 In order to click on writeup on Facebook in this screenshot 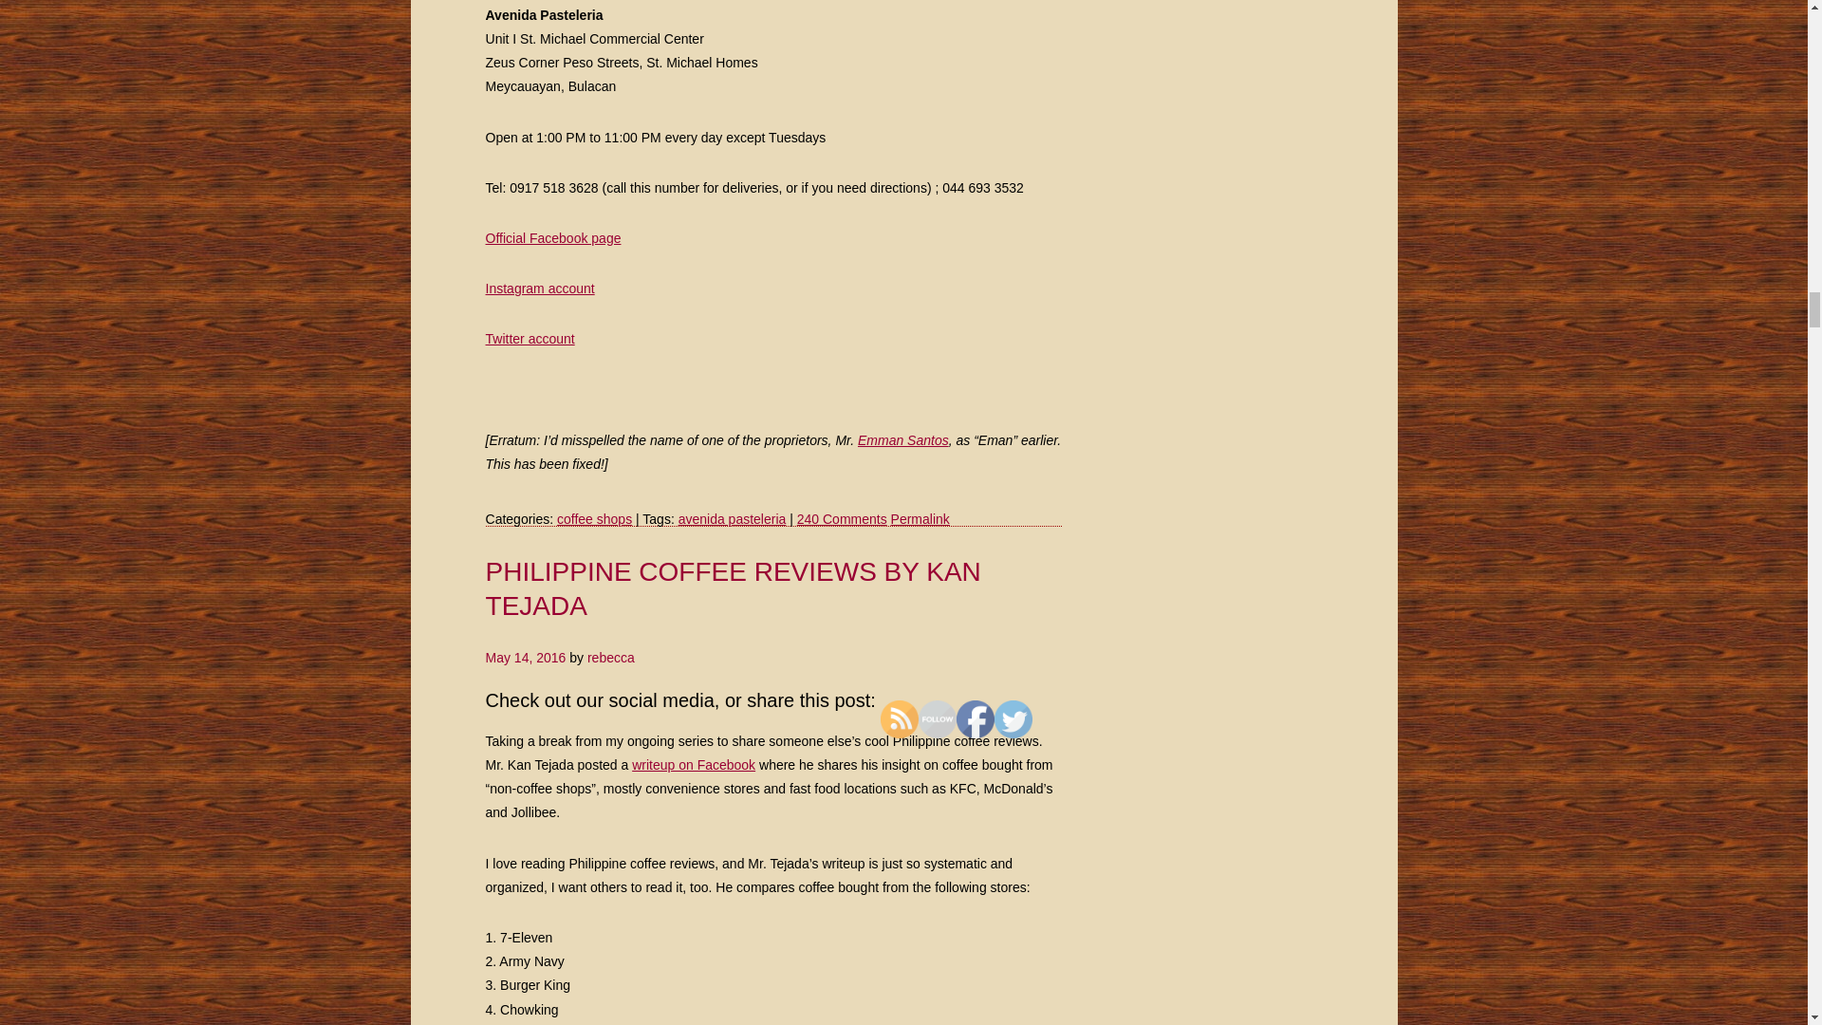, I will do `click(694, 765)`.